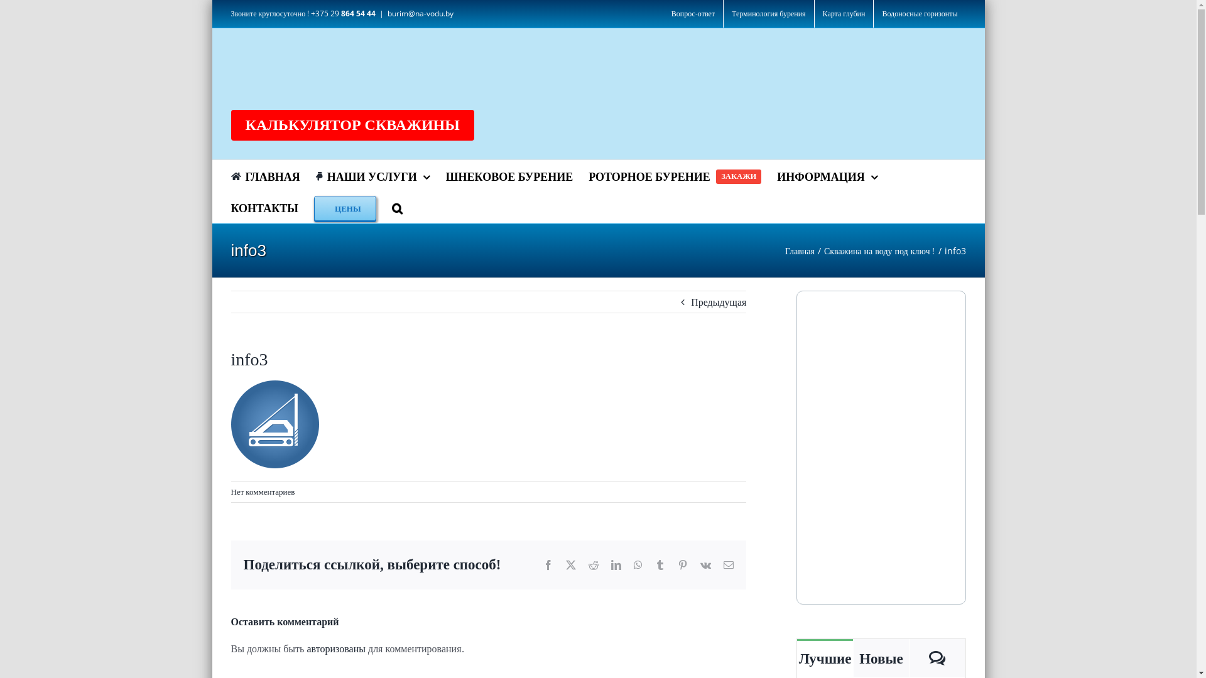 The height and width of the screenshot is (678, 1206). Describe the element at coordinates (616, 565) in the screenshot. I see `LinkedIn` at that location.